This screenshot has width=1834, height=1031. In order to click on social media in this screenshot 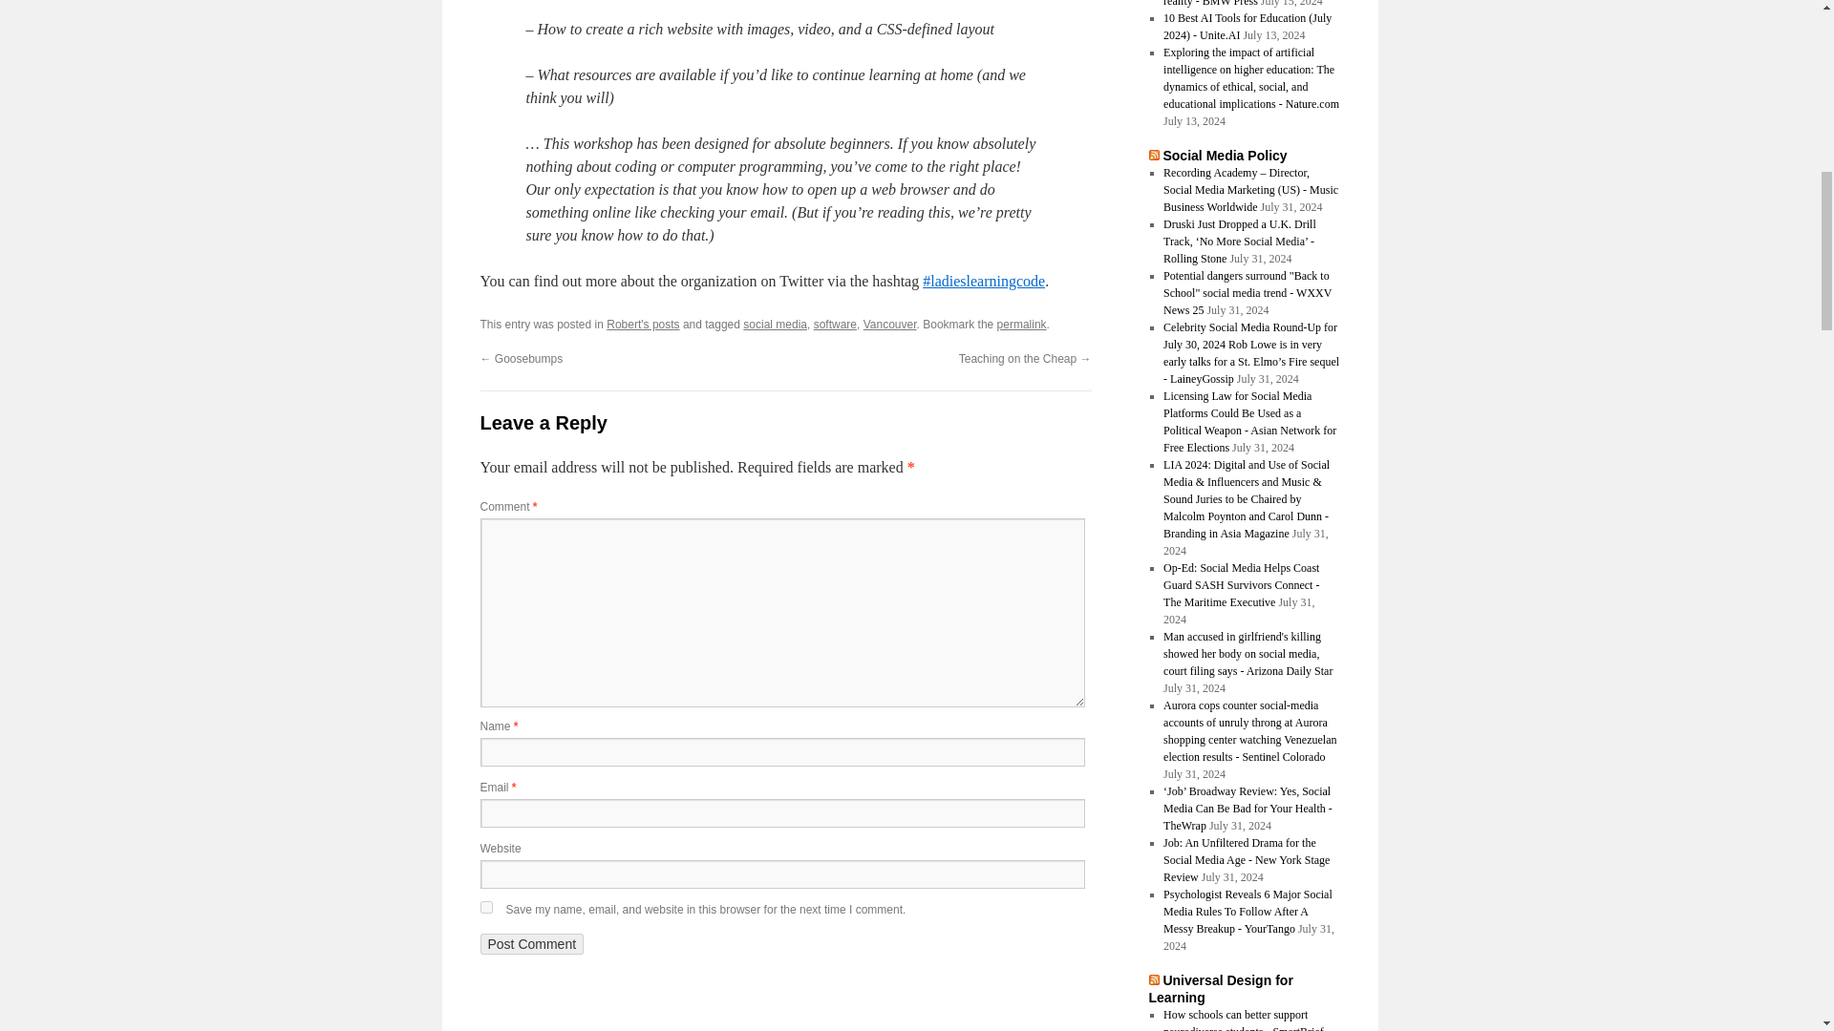, I will do `click(774, 324)`.